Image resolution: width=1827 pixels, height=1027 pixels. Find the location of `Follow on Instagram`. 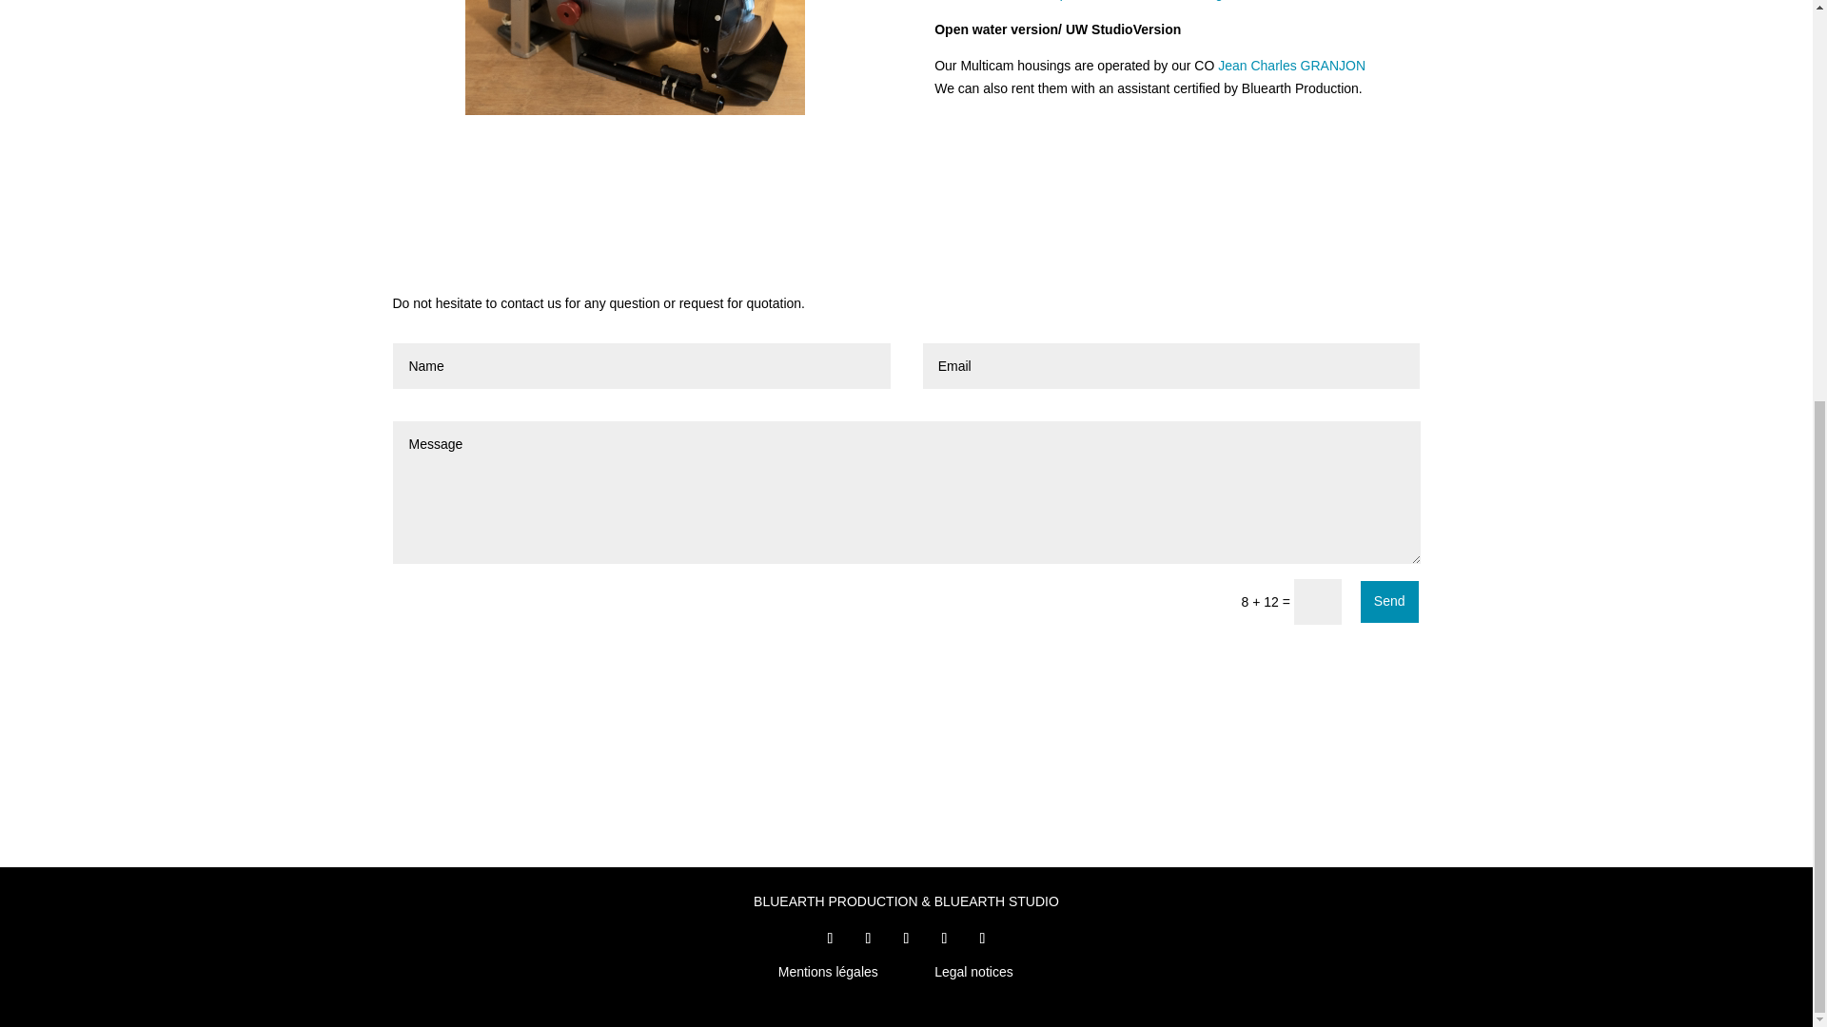

Follow on Instagram is located at coordinates (868, 938).